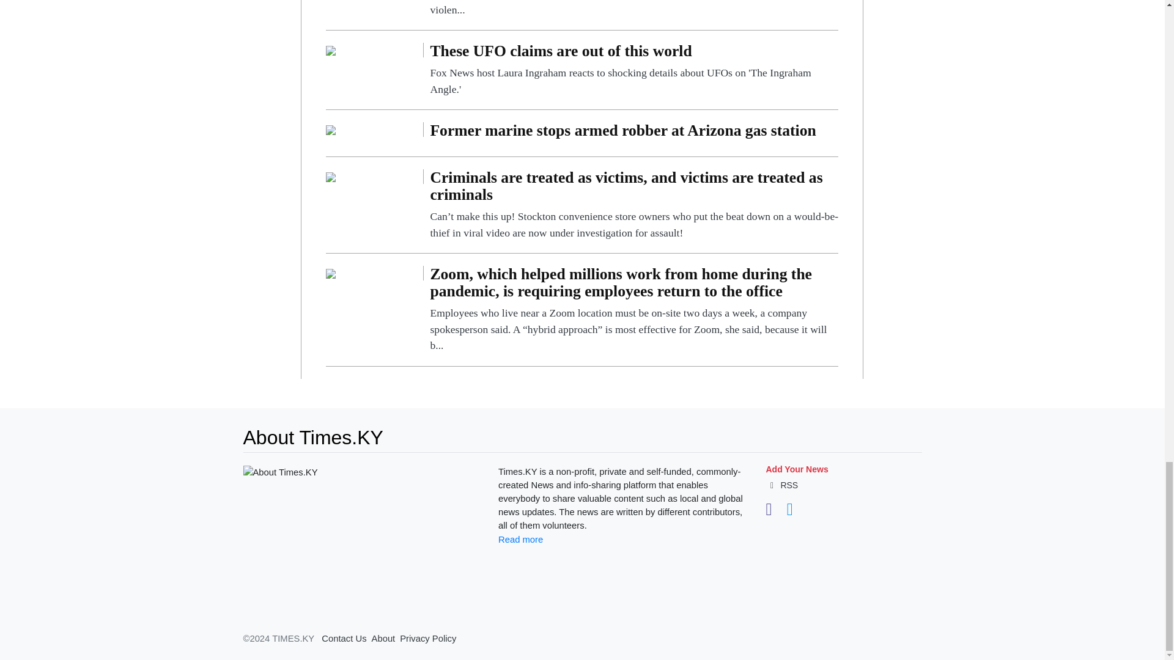 The width and height of the screenshot is (1174, 660). What do you see at coordinates (331, 130) in the screenshot?
I see `Former marine stops armed robber at Arizona gas station` at bounding box center [331, 130].